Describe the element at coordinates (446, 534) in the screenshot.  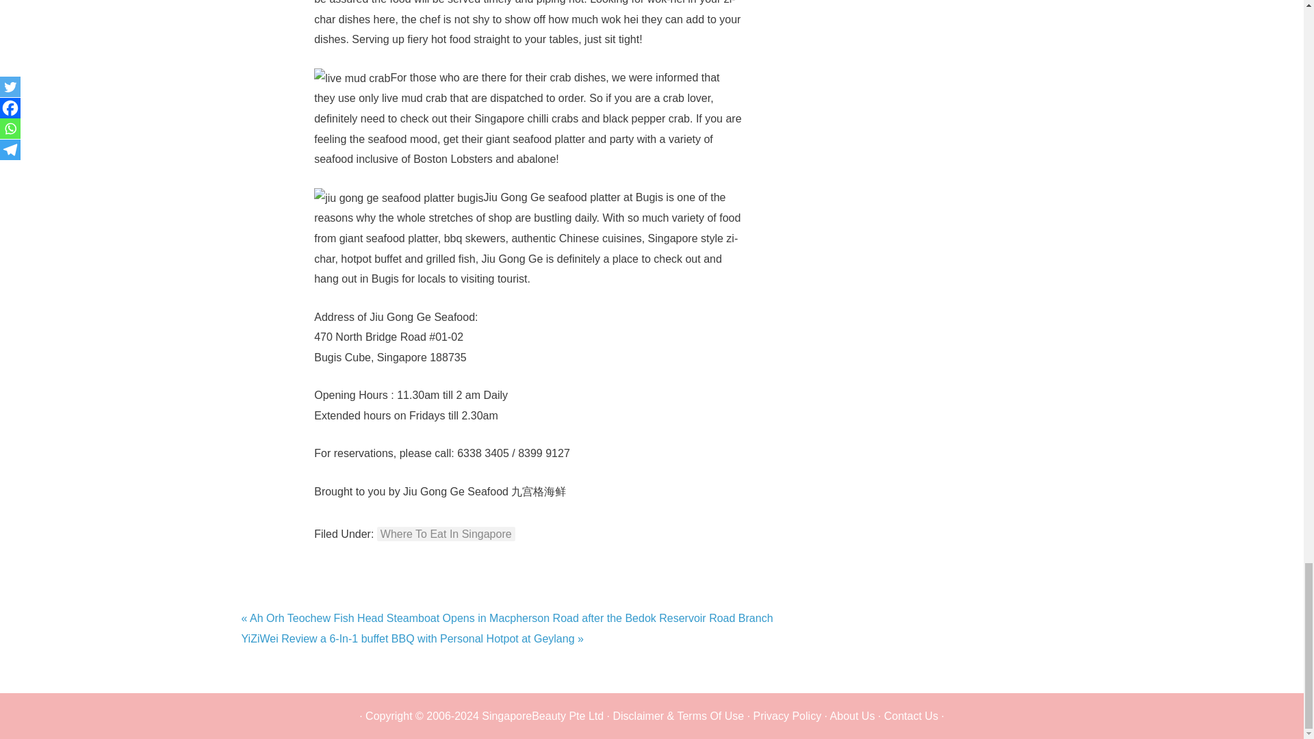
I see `Where To Eat In Singapore` at that location.